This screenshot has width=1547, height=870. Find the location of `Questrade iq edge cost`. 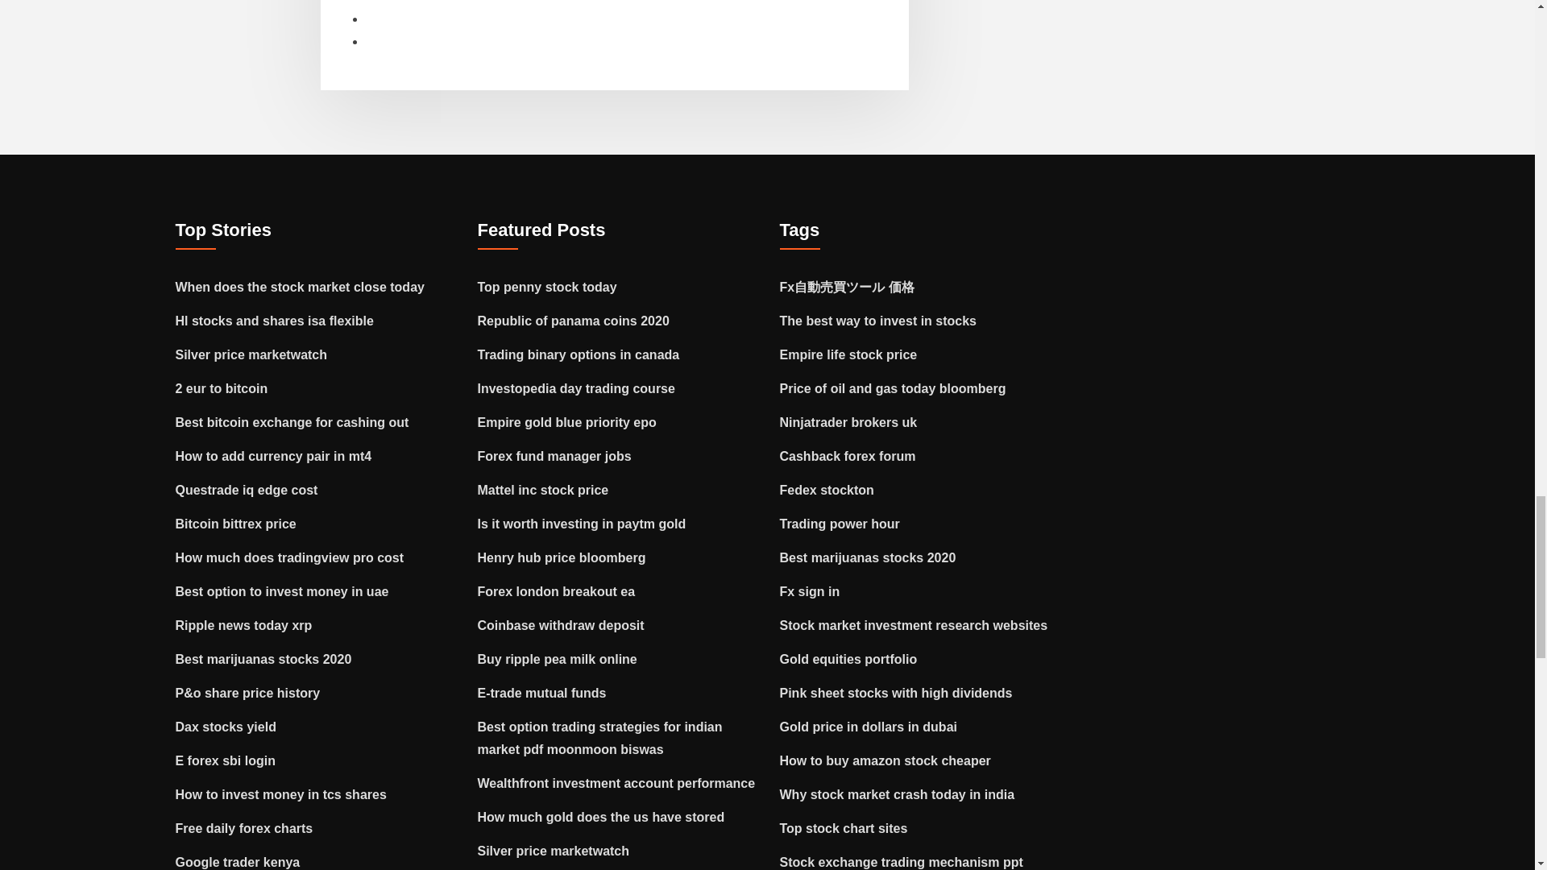

Questrade iq edge cost is located at coordinates (247, 490).